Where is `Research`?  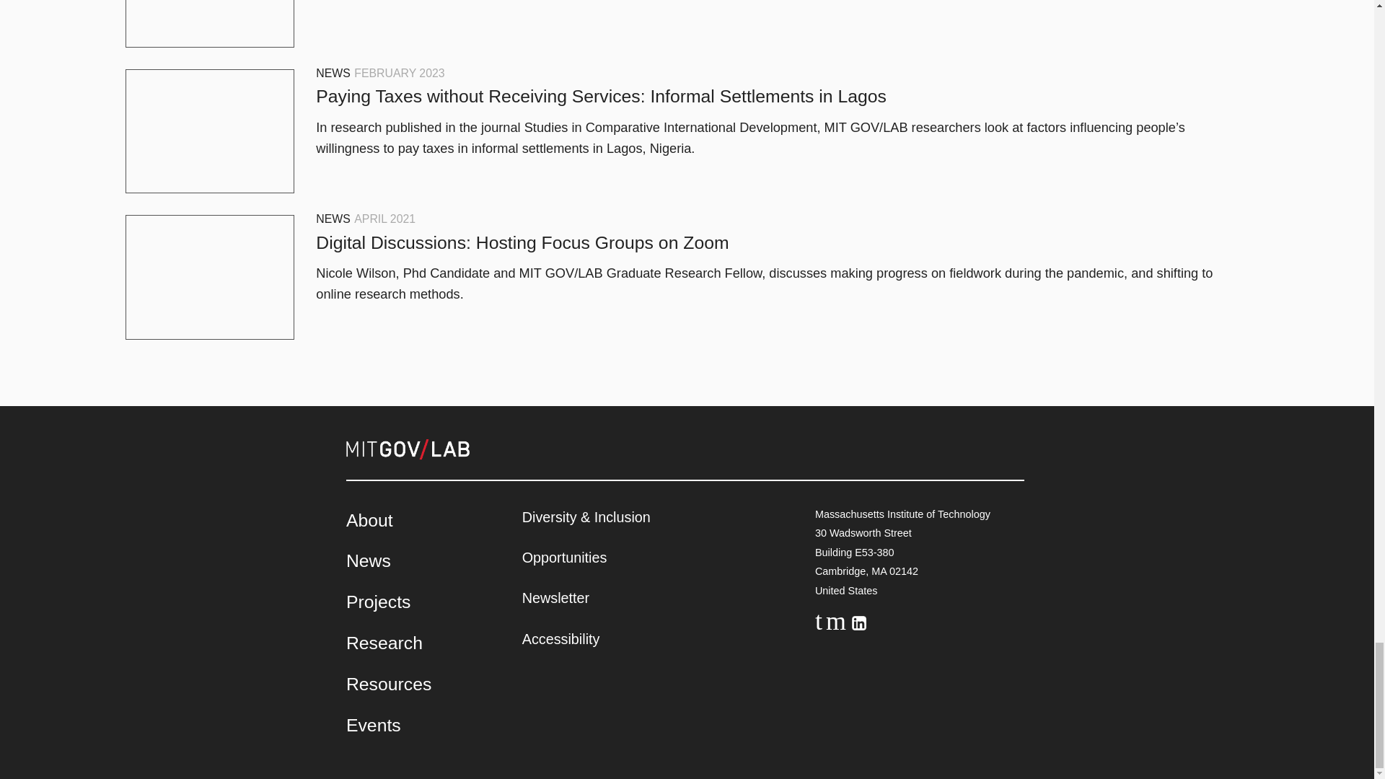 Research is located at coordinates (384, 643).